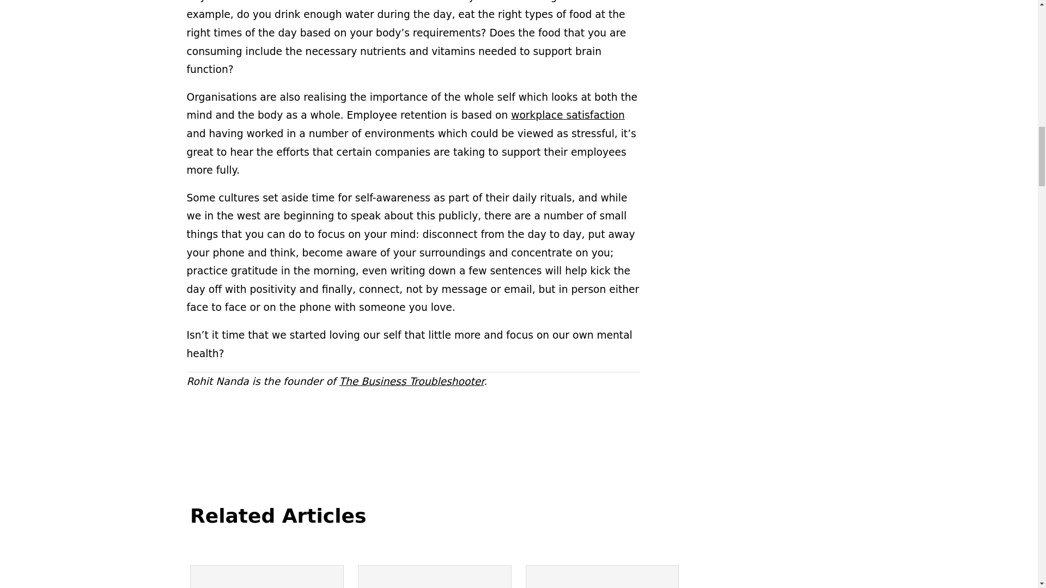 The width and height of the screenshot is (1046, 588). Describe the element at coordinates (266, 577) in the screenshot. I see `The New Tiger Moped Style Electric Bike` at that location.